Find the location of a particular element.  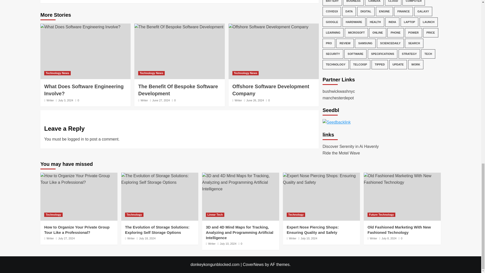

June 27, 2024 is located at coordinates (161, 100).